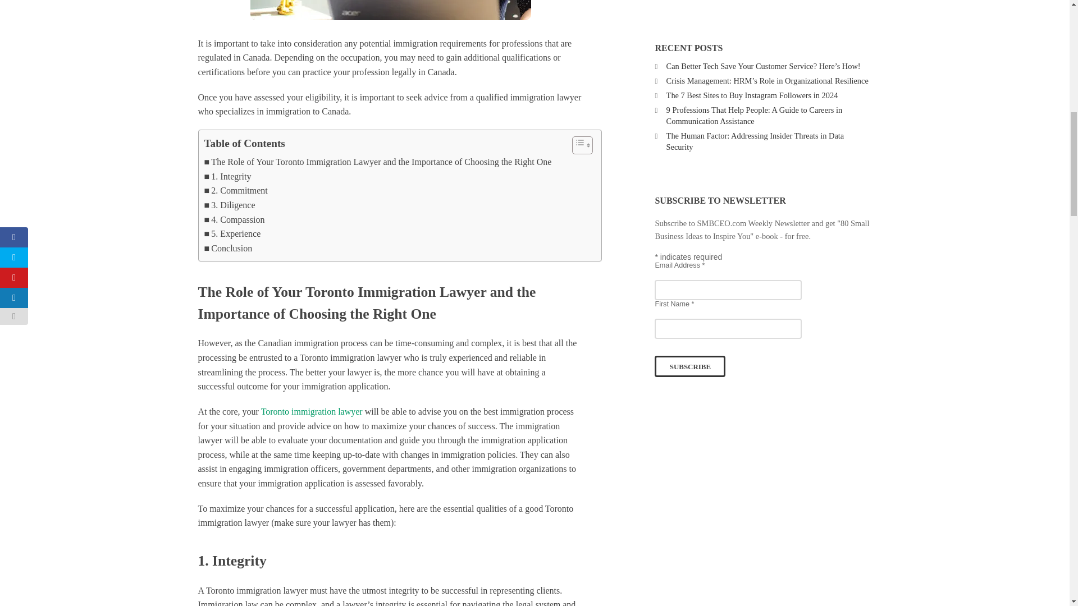 This screenshot has width=1078, height=606. I want to click on Conclusion, so click(228, 248).